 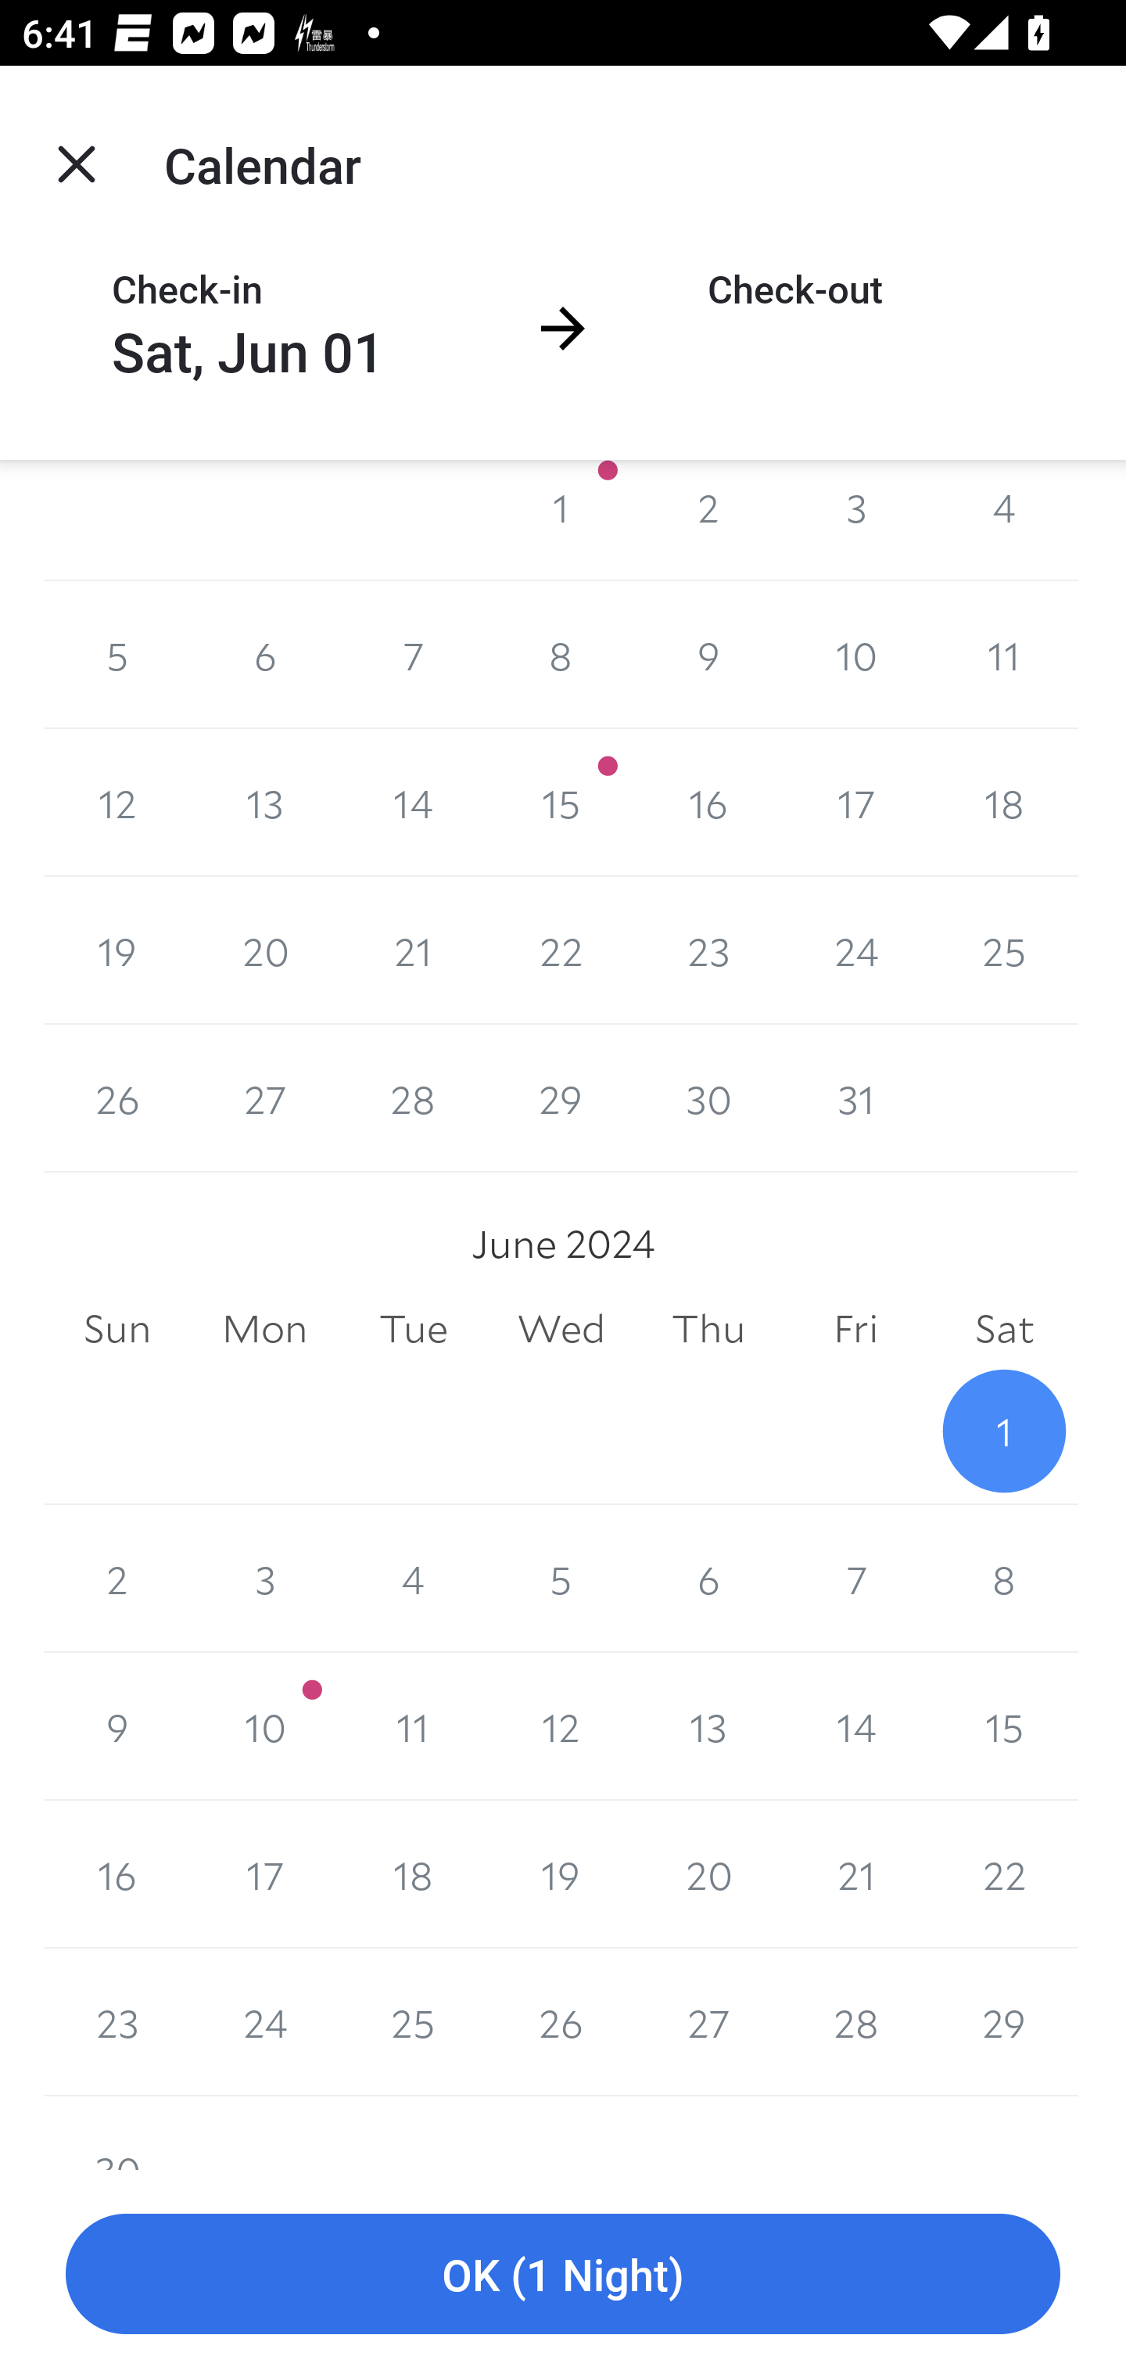 What do you see at coordinates (855, 951) in the screenshot?
I see `24 24 May 2024` at bounding box center [855, 951].